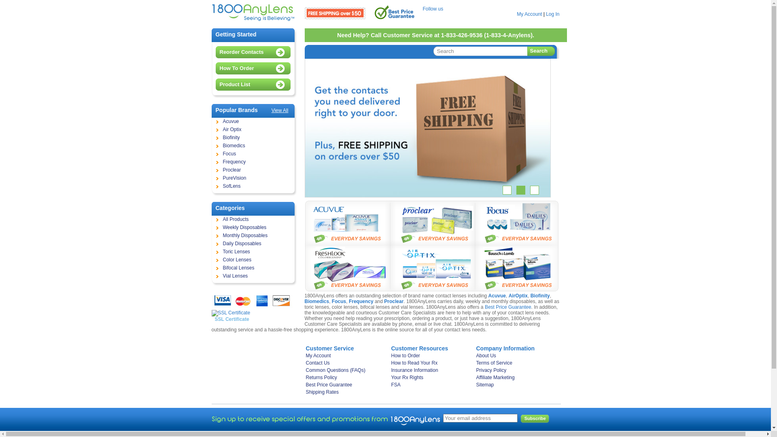 The height and width of the screenshot is (437, 777). What do you see at coordinates (516, 370) in the screenshot?
I see `Privacy Policy` at bounding box center [516, 370].